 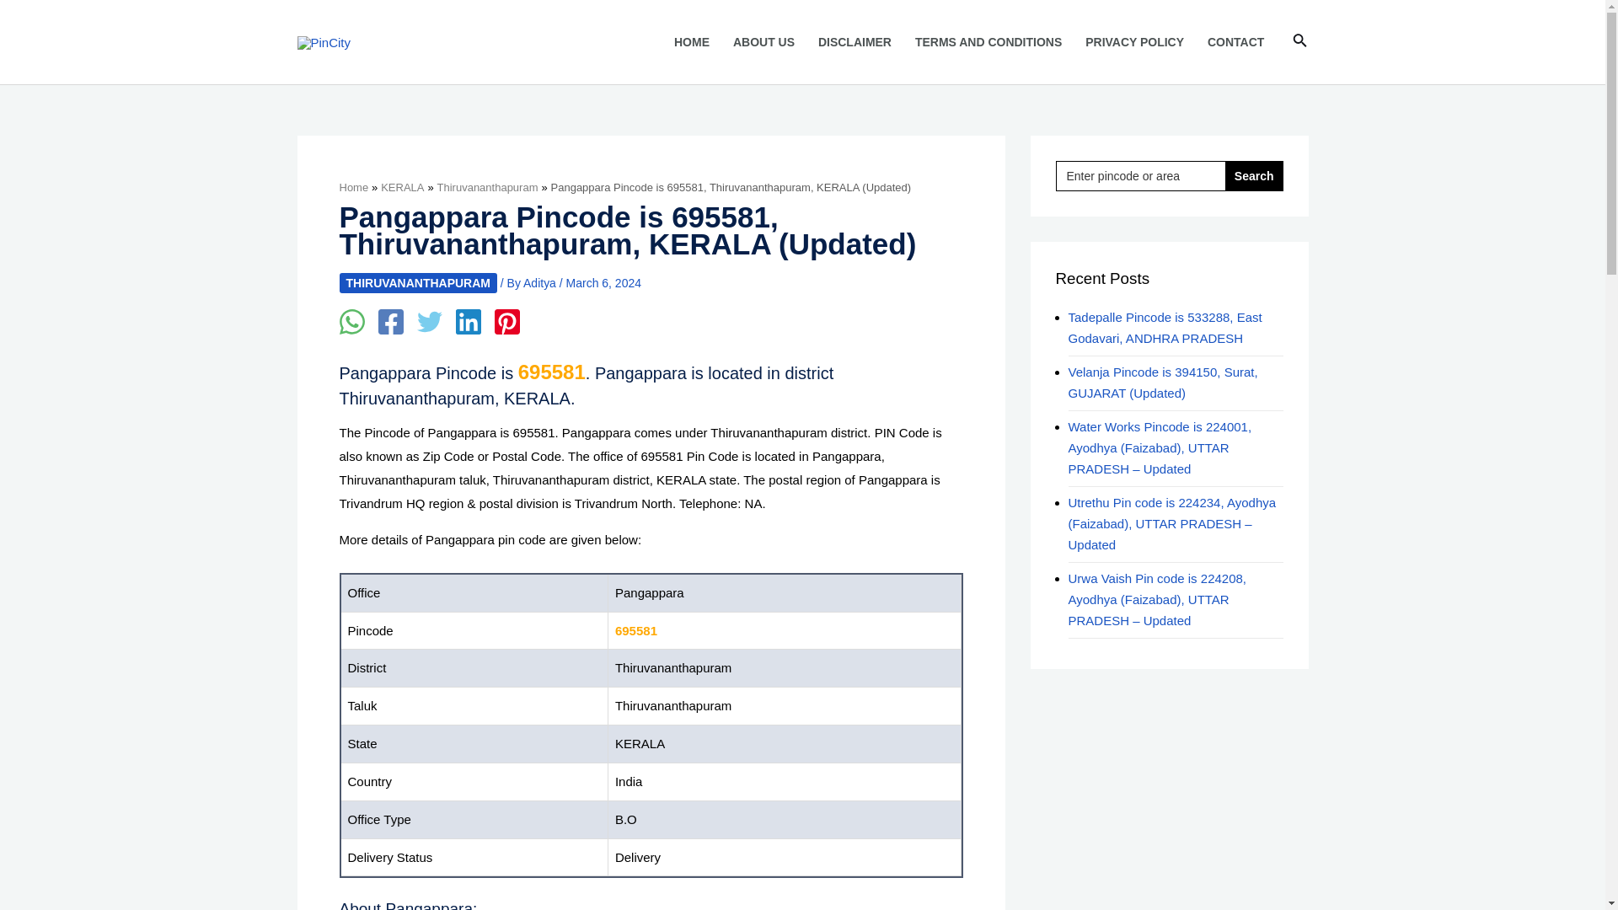 I want to click on Thiruvananthapuram, so click(x=487, y=187).